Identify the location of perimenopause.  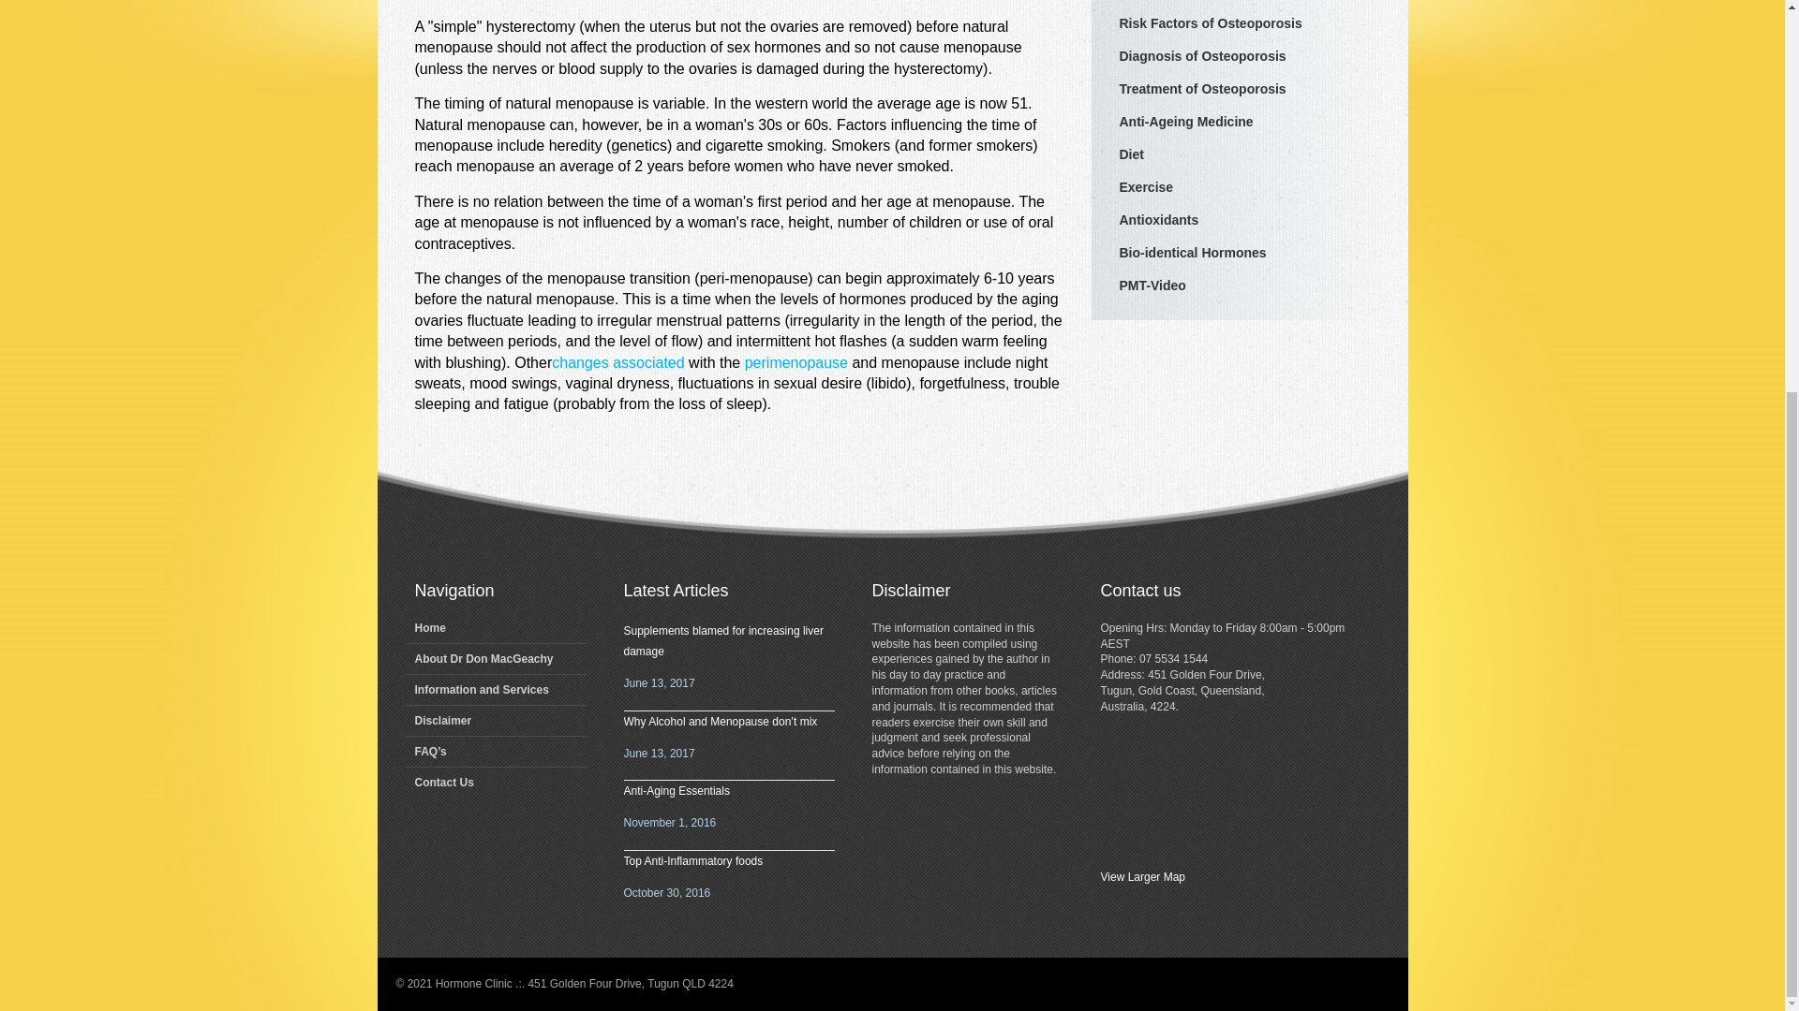
(795, 361).